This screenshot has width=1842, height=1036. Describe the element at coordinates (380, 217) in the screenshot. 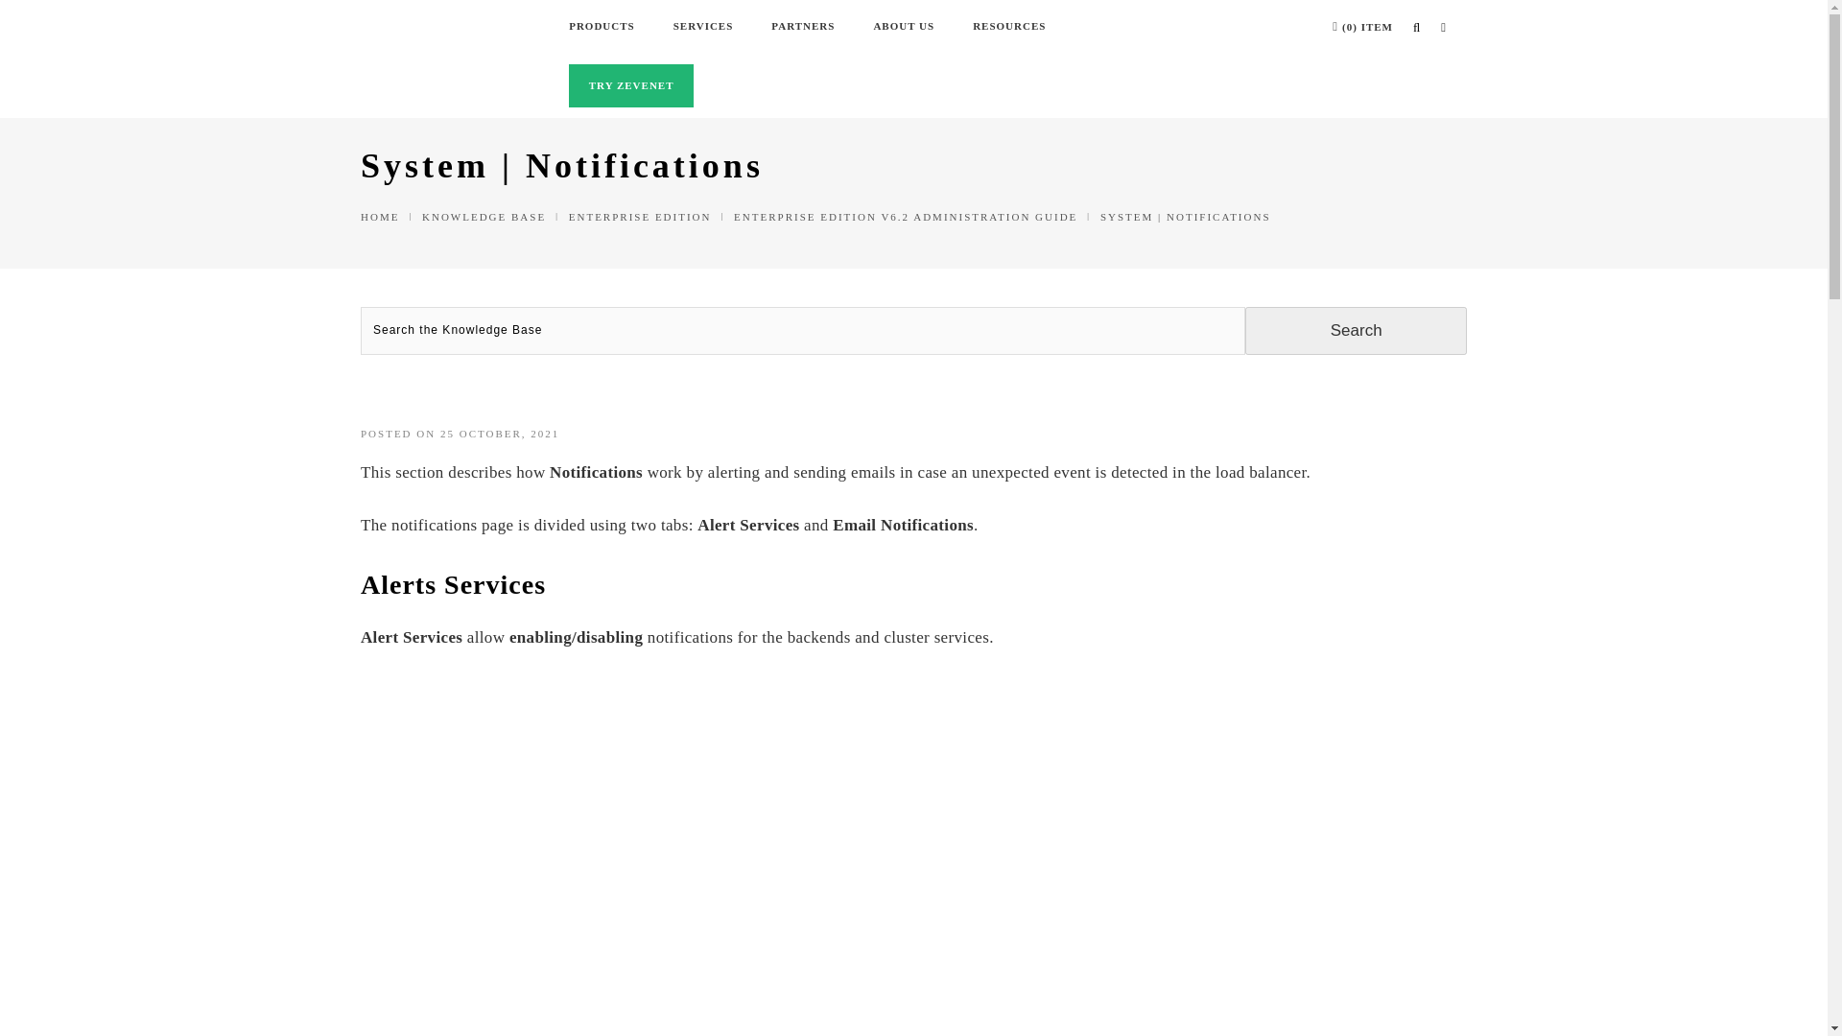

I see `Browse to: Home` at that location.